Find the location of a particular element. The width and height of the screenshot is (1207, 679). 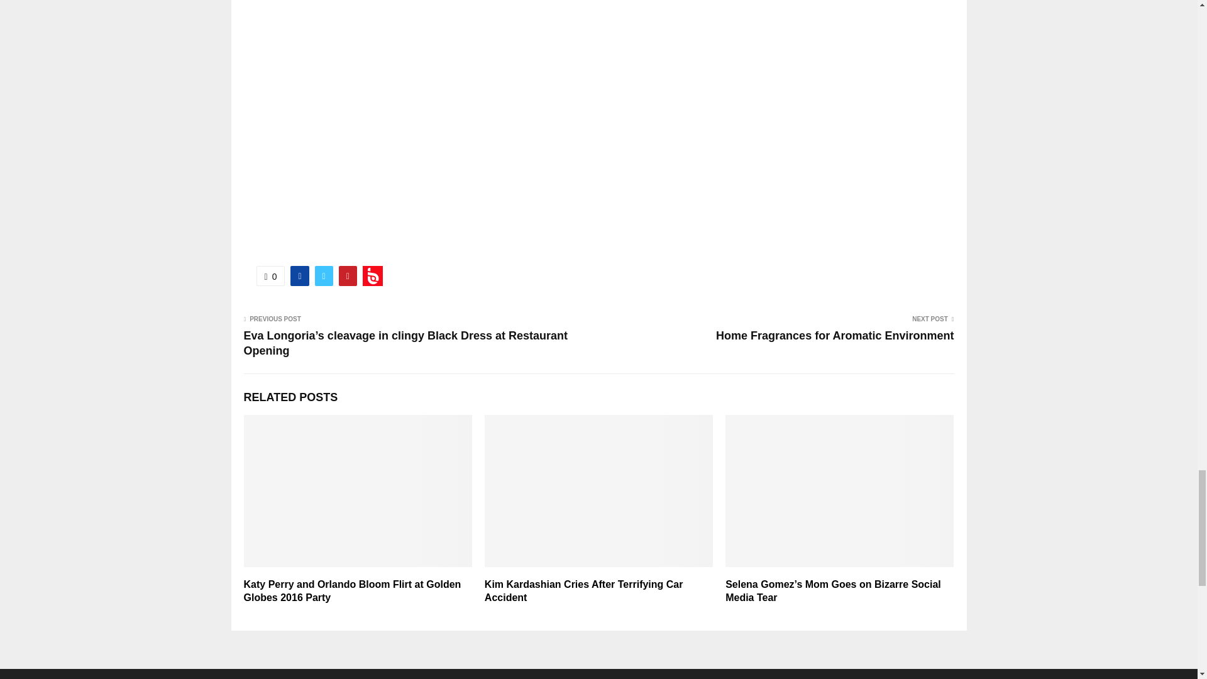

Home Fragrances for Aromatic Environment is located at coordinates (834, 336).